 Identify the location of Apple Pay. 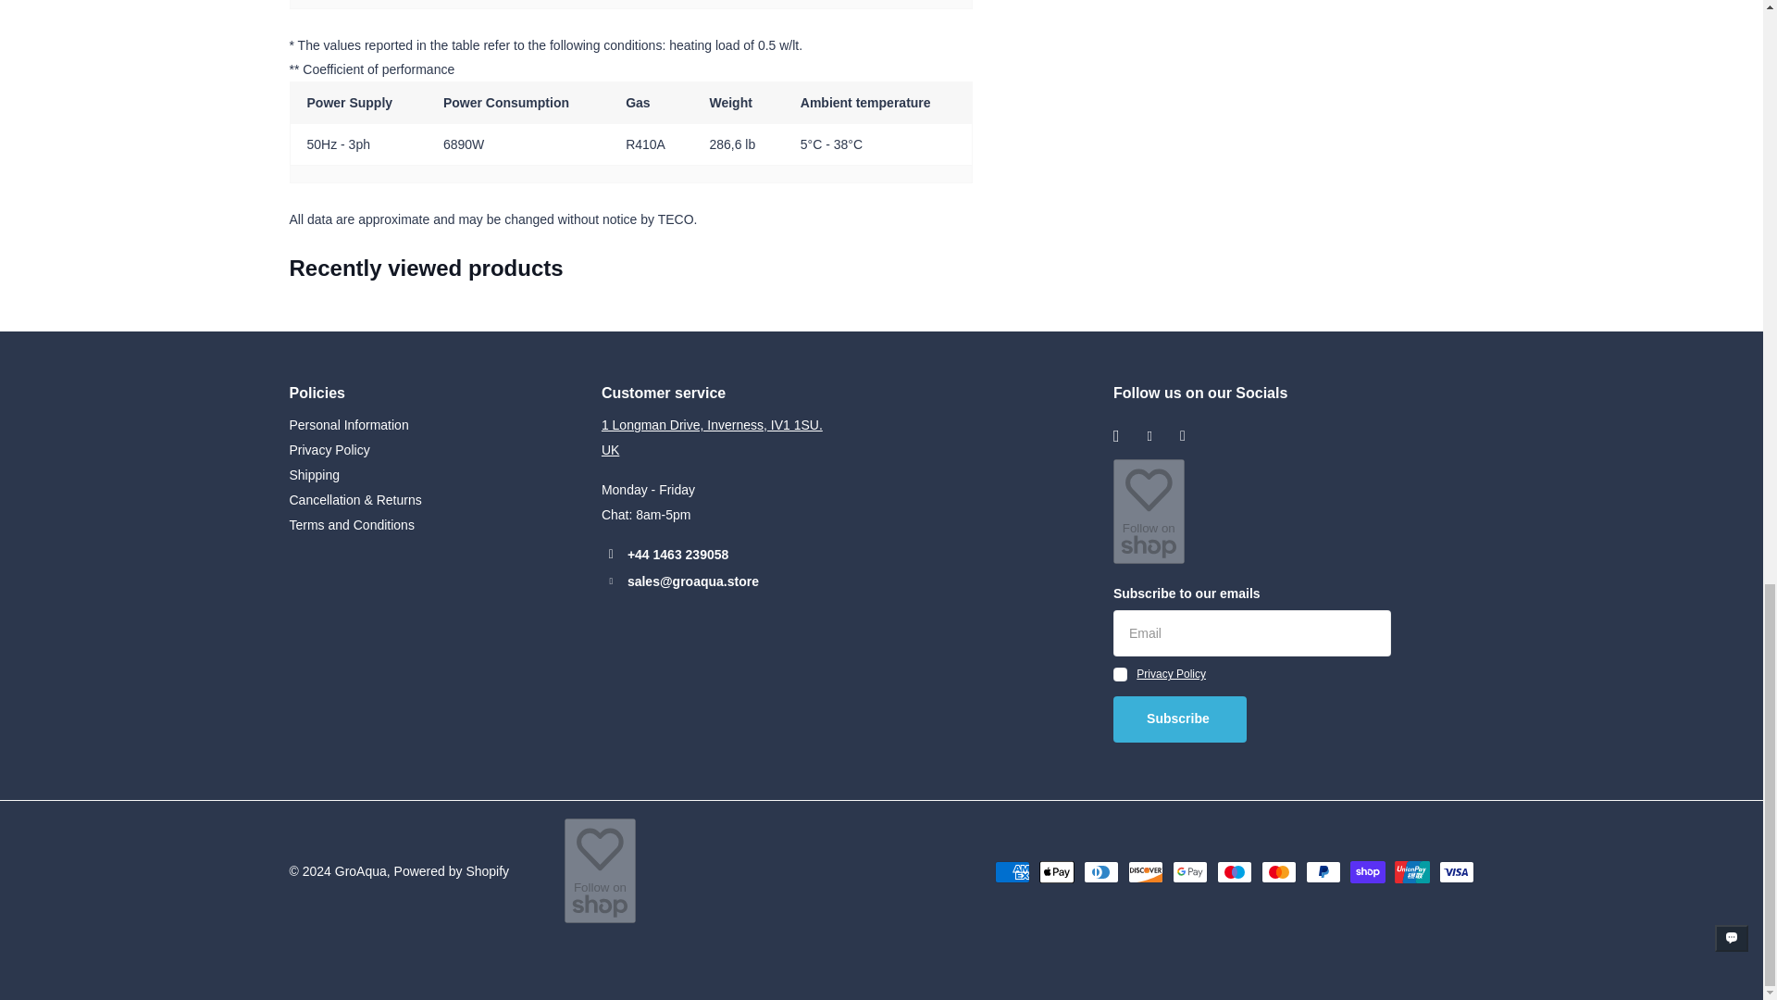
(1055, 871).